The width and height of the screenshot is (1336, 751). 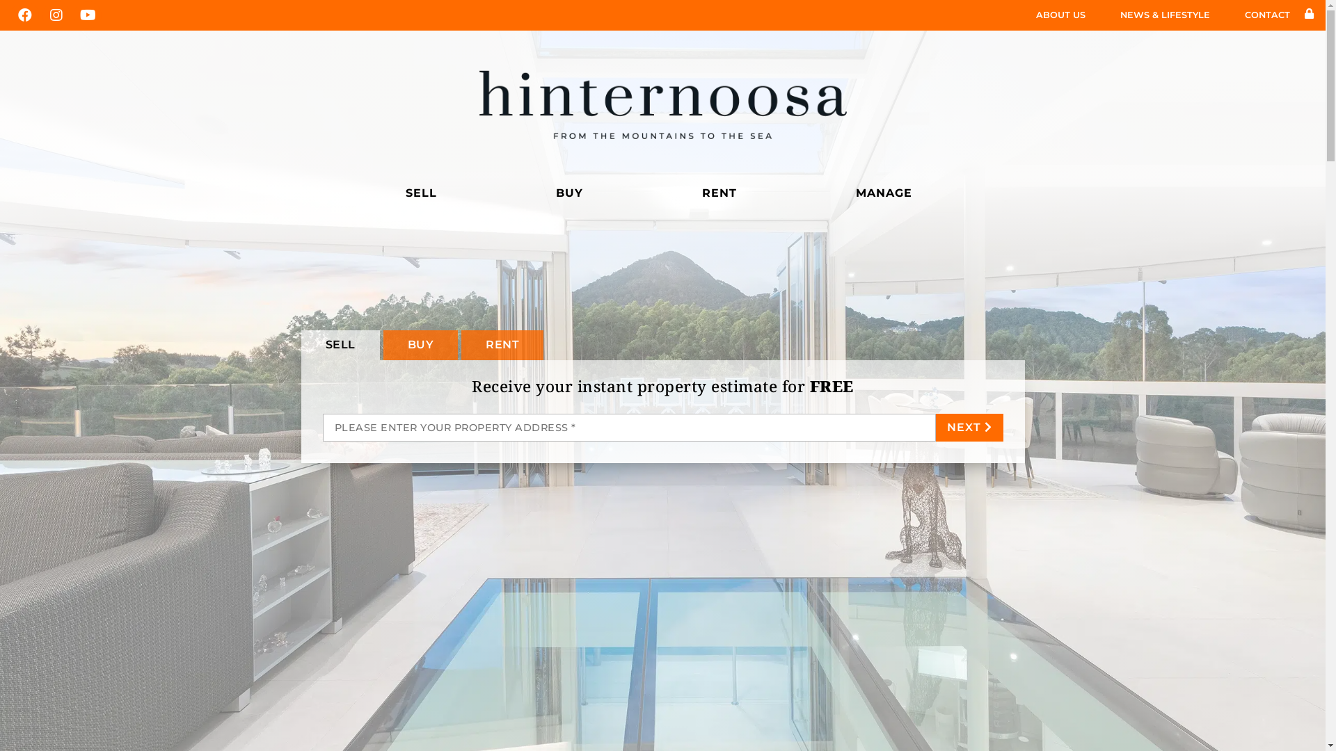 I want to click on BUY, so click(x=573, y=193).